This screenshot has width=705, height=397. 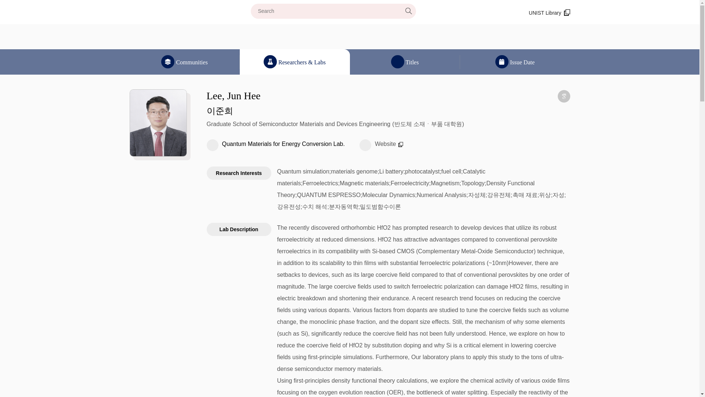 What do you see at coordinates (563, 96) in the screenshot?
I see `Google Scholar` at bounding box center [563, 96].